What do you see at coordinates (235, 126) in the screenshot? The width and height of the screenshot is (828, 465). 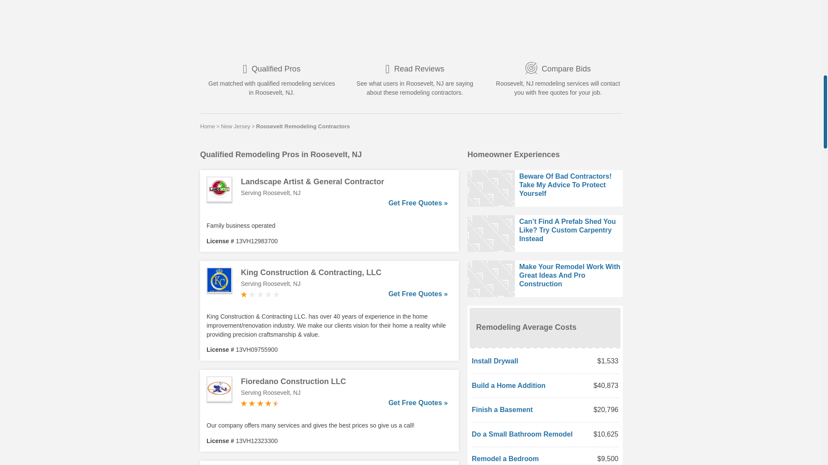 I see `New Jersey` at bounding box center [235, 126].